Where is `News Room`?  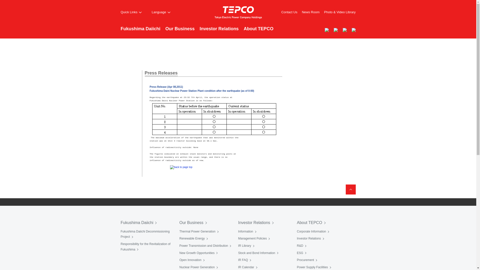
News Room is located at coordinates (310, 12).